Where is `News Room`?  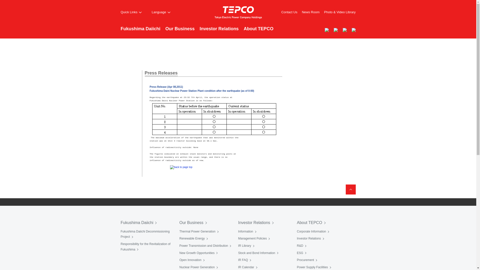
News Room is located at coordinates (310, 12).